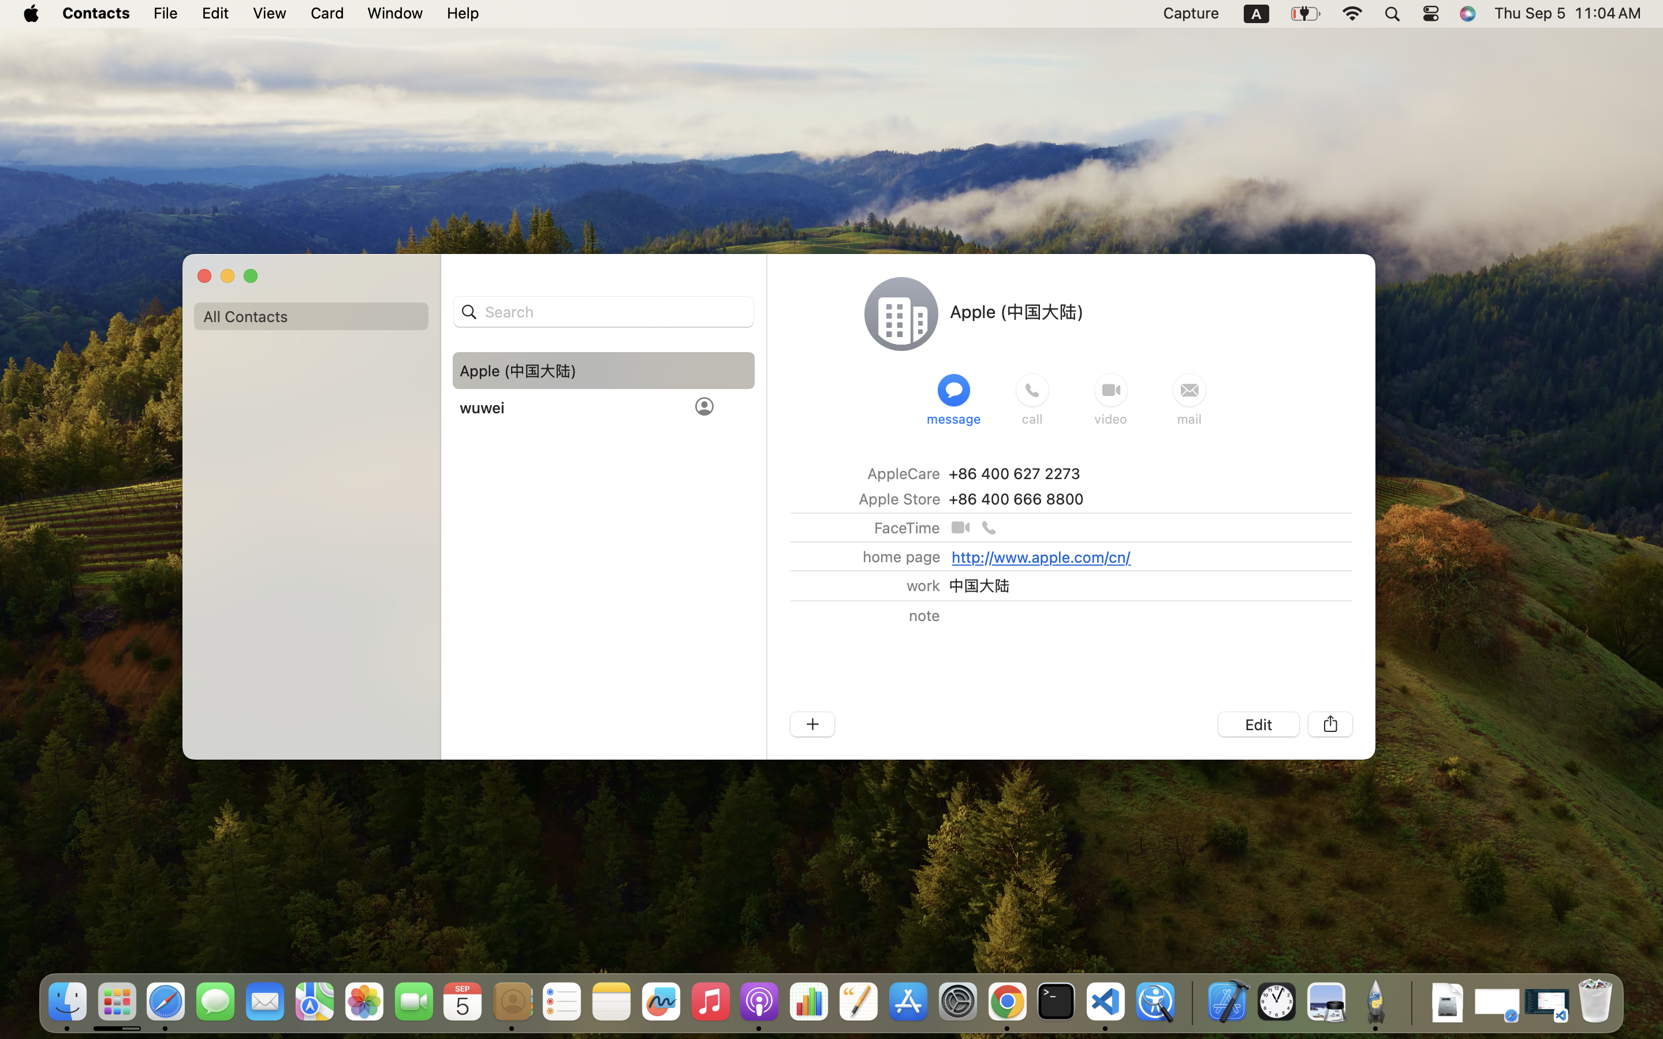 This screenshot has width=1663, height=1039. I want to click on AppleCare, so click(904, 473).